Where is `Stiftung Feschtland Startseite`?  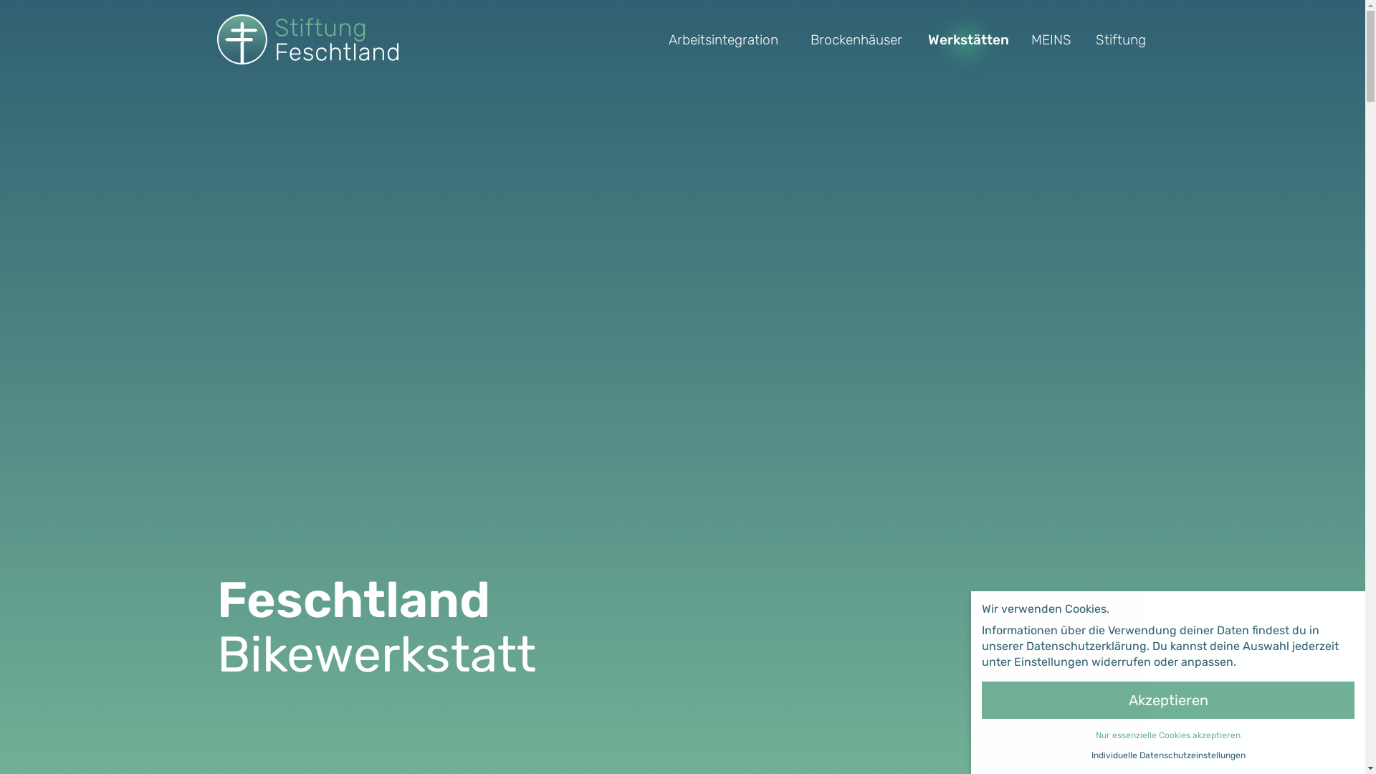 Stiftung Feschtland Startseite is located at coordinates (307, 39).